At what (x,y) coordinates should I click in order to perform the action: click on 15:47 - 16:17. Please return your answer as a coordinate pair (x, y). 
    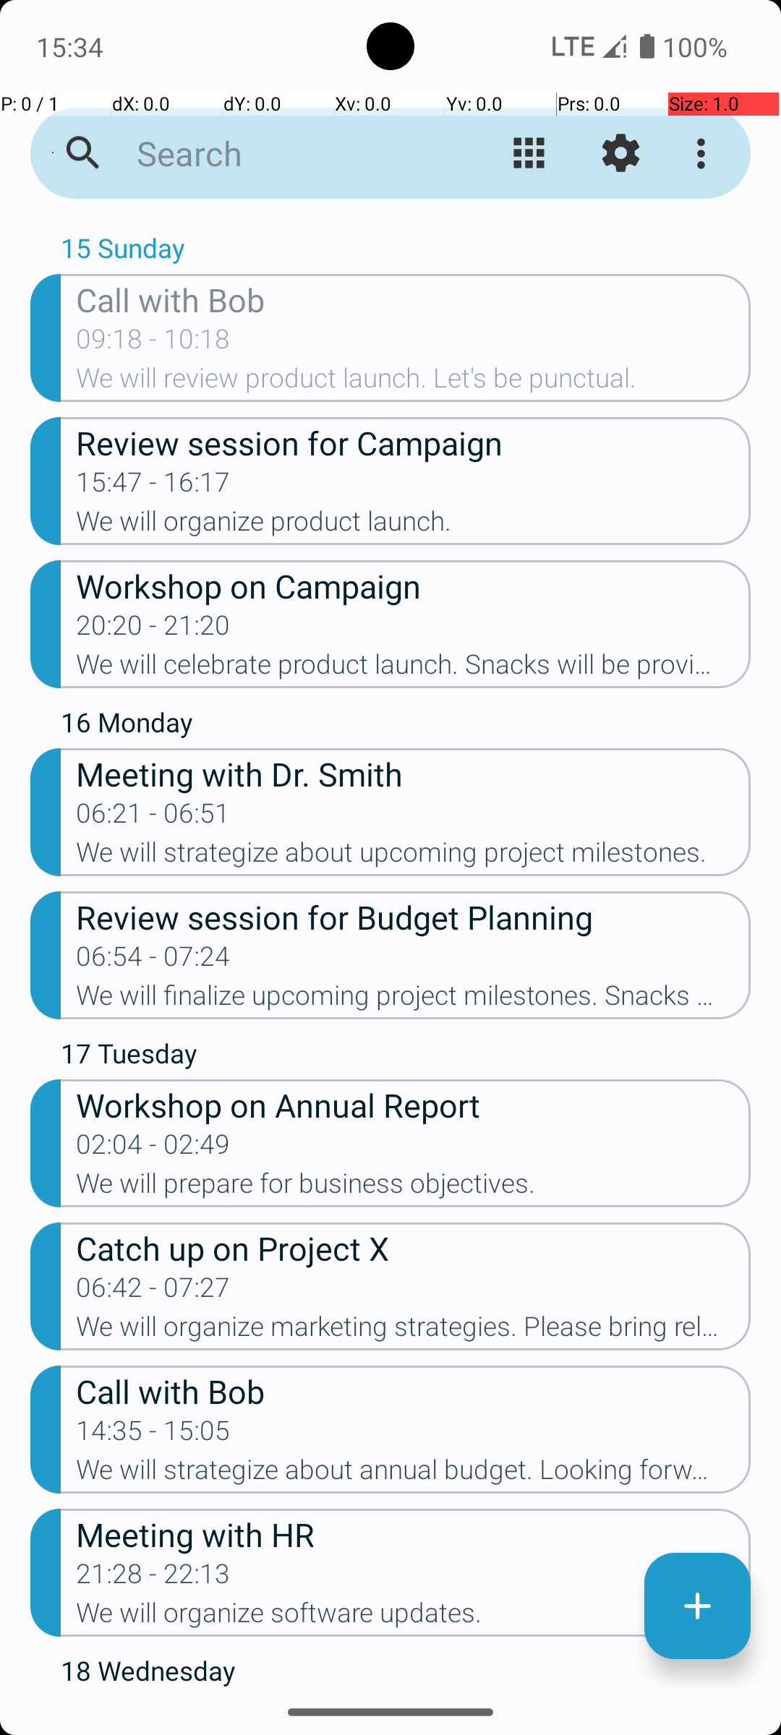
    Looking at the image, I should click on (153, 487).